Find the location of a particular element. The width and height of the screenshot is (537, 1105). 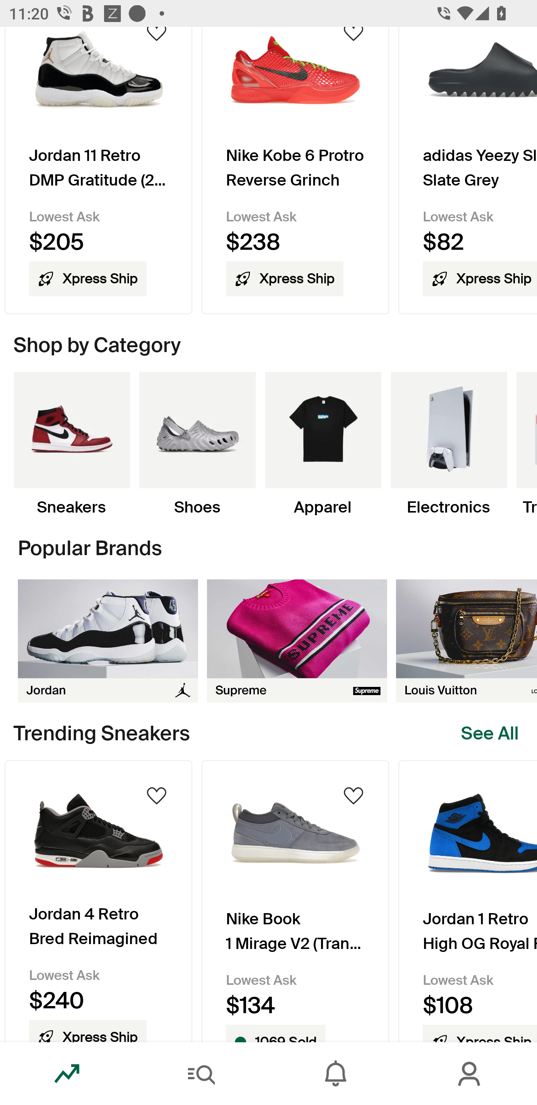

supreme.jpg is located at coordinates (297, 641).